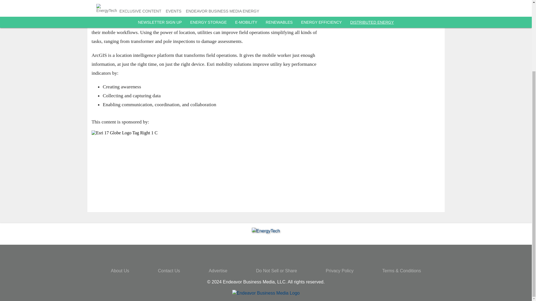 This screenshot has width=536, height=301. Describe the element at coordinates (340, 271) in the screenshot. I see `Privacy Policy` at that location.